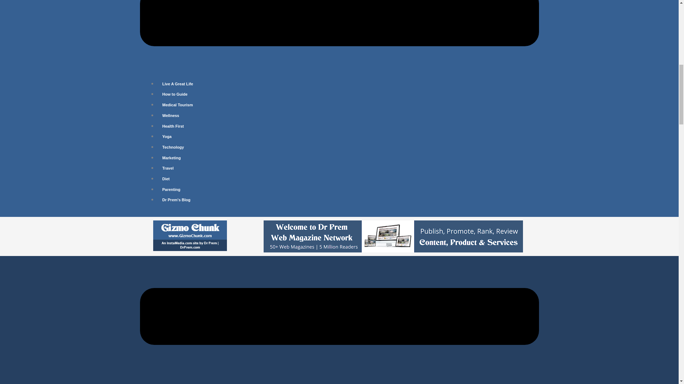 The image size is (684, 384). I want to click on Diet, so click(166, 178).